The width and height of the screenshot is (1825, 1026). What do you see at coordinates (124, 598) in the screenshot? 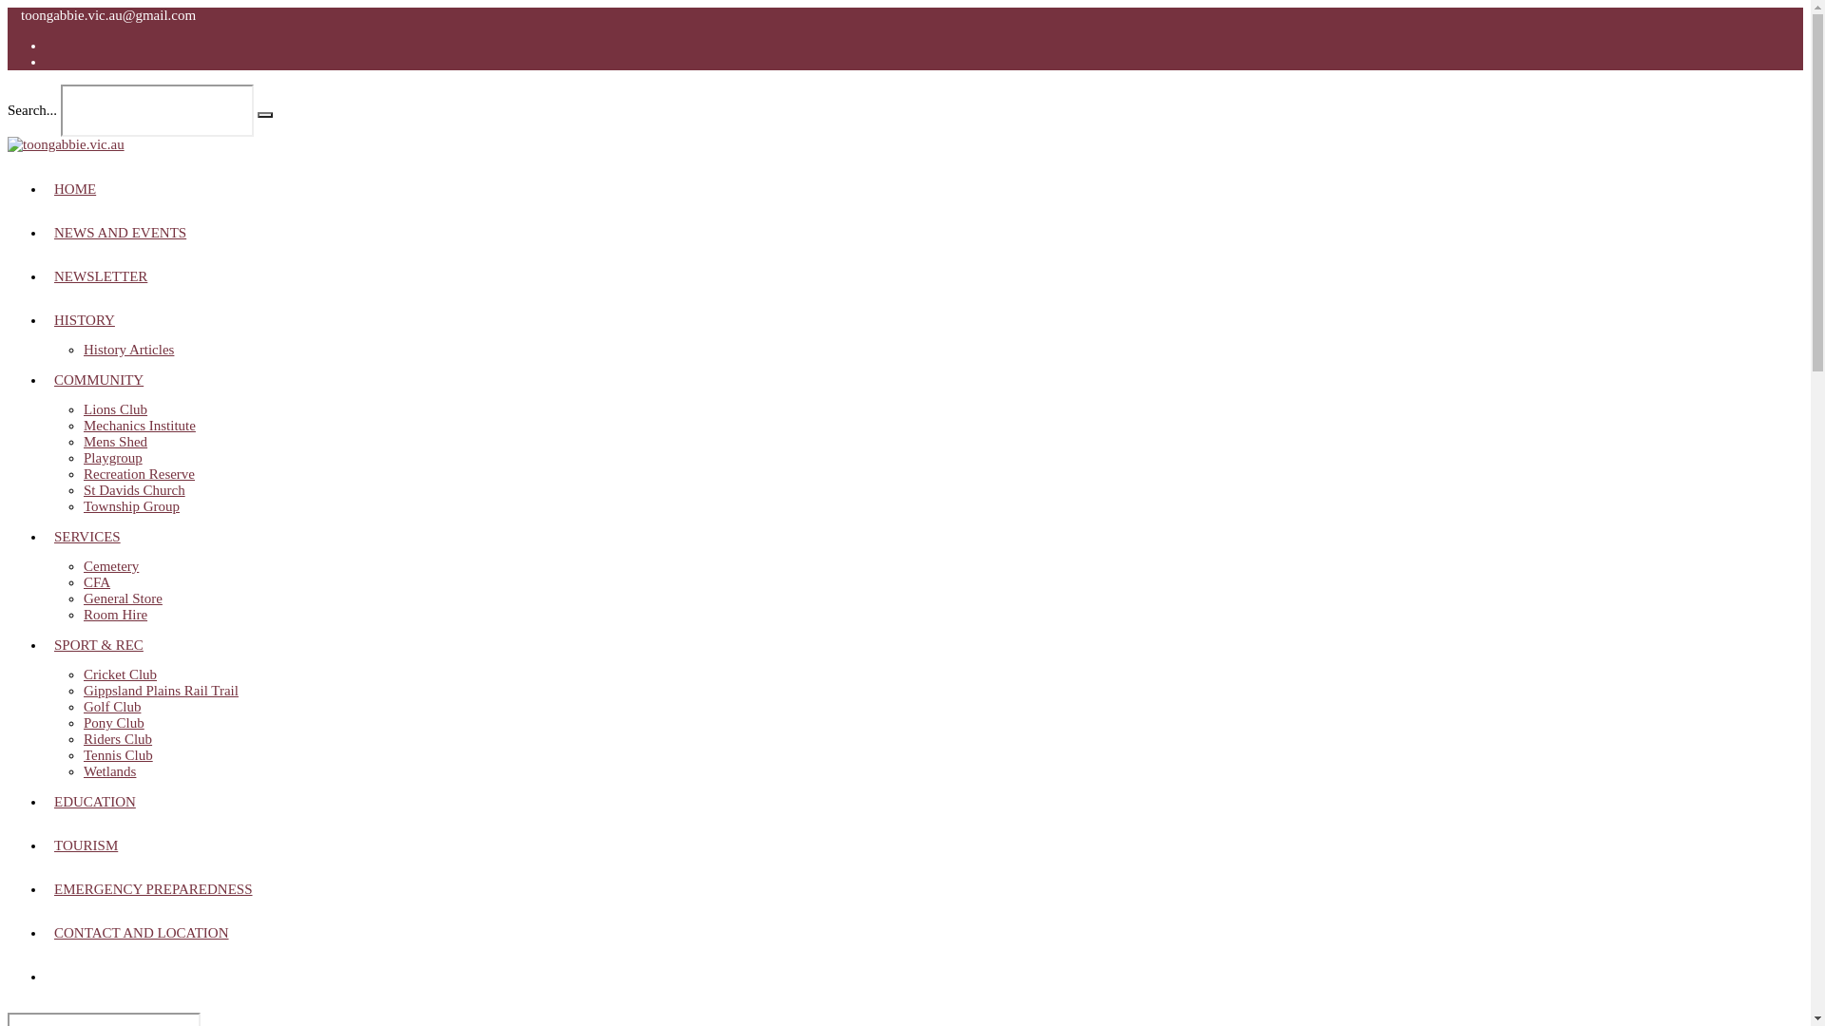
I see `General Store` at bounding box center [124, 598].